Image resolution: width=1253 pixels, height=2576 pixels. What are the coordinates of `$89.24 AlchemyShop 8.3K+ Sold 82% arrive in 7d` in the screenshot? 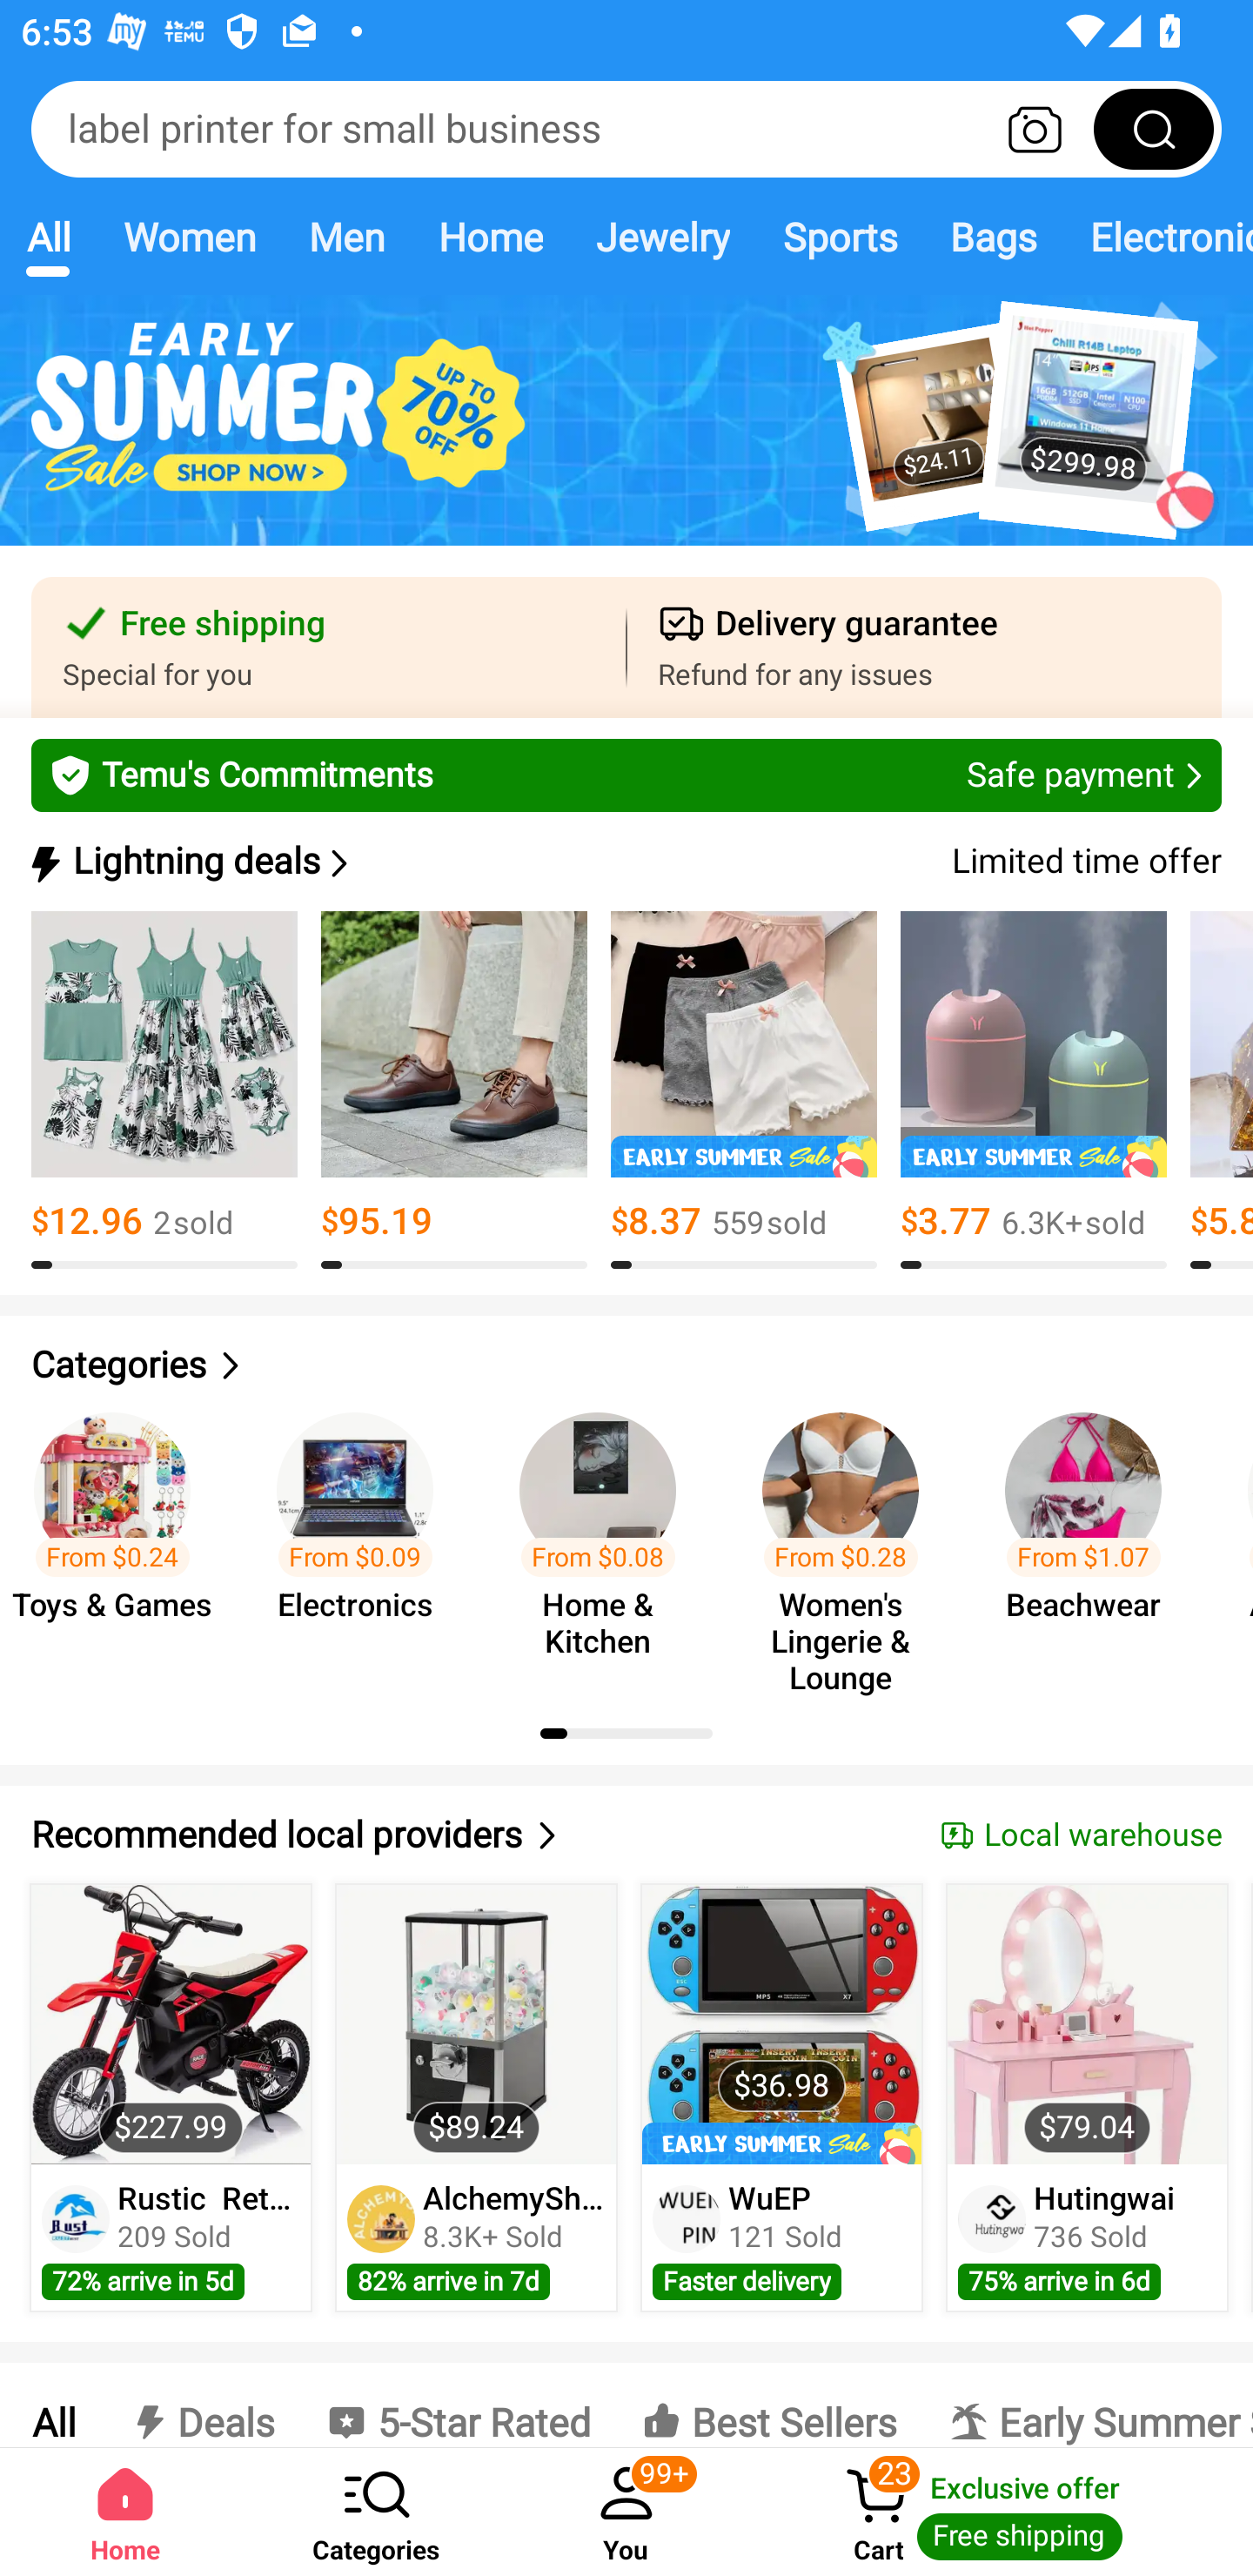 It's located at (476, 2097).